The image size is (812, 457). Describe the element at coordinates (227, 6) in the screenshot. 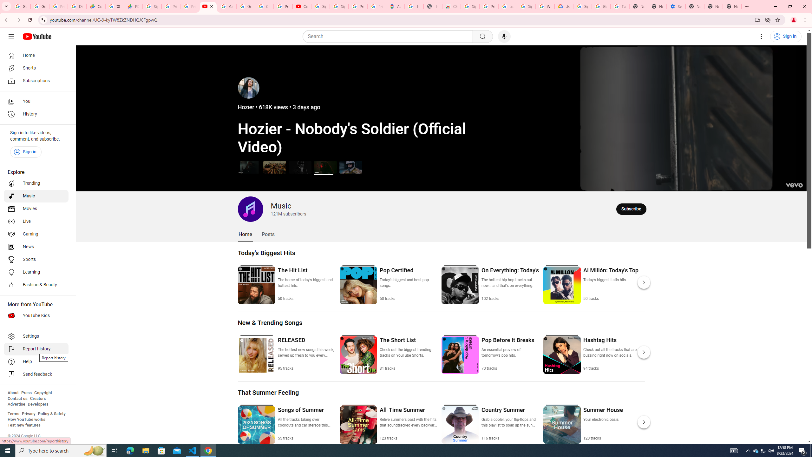

I see `YouTube` at that location.